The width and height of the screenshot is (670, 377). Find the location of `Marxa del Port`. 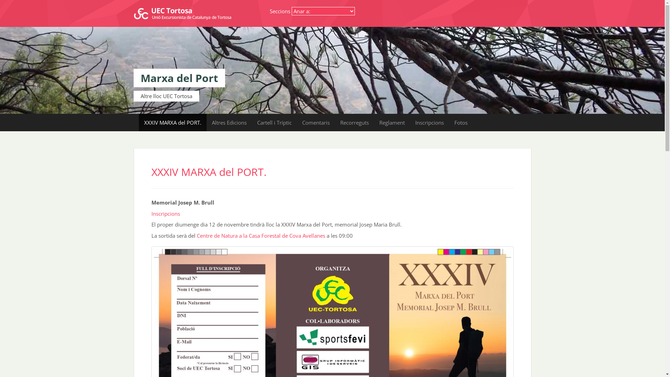

Marxa del Port is located at coordinates (179, 78).